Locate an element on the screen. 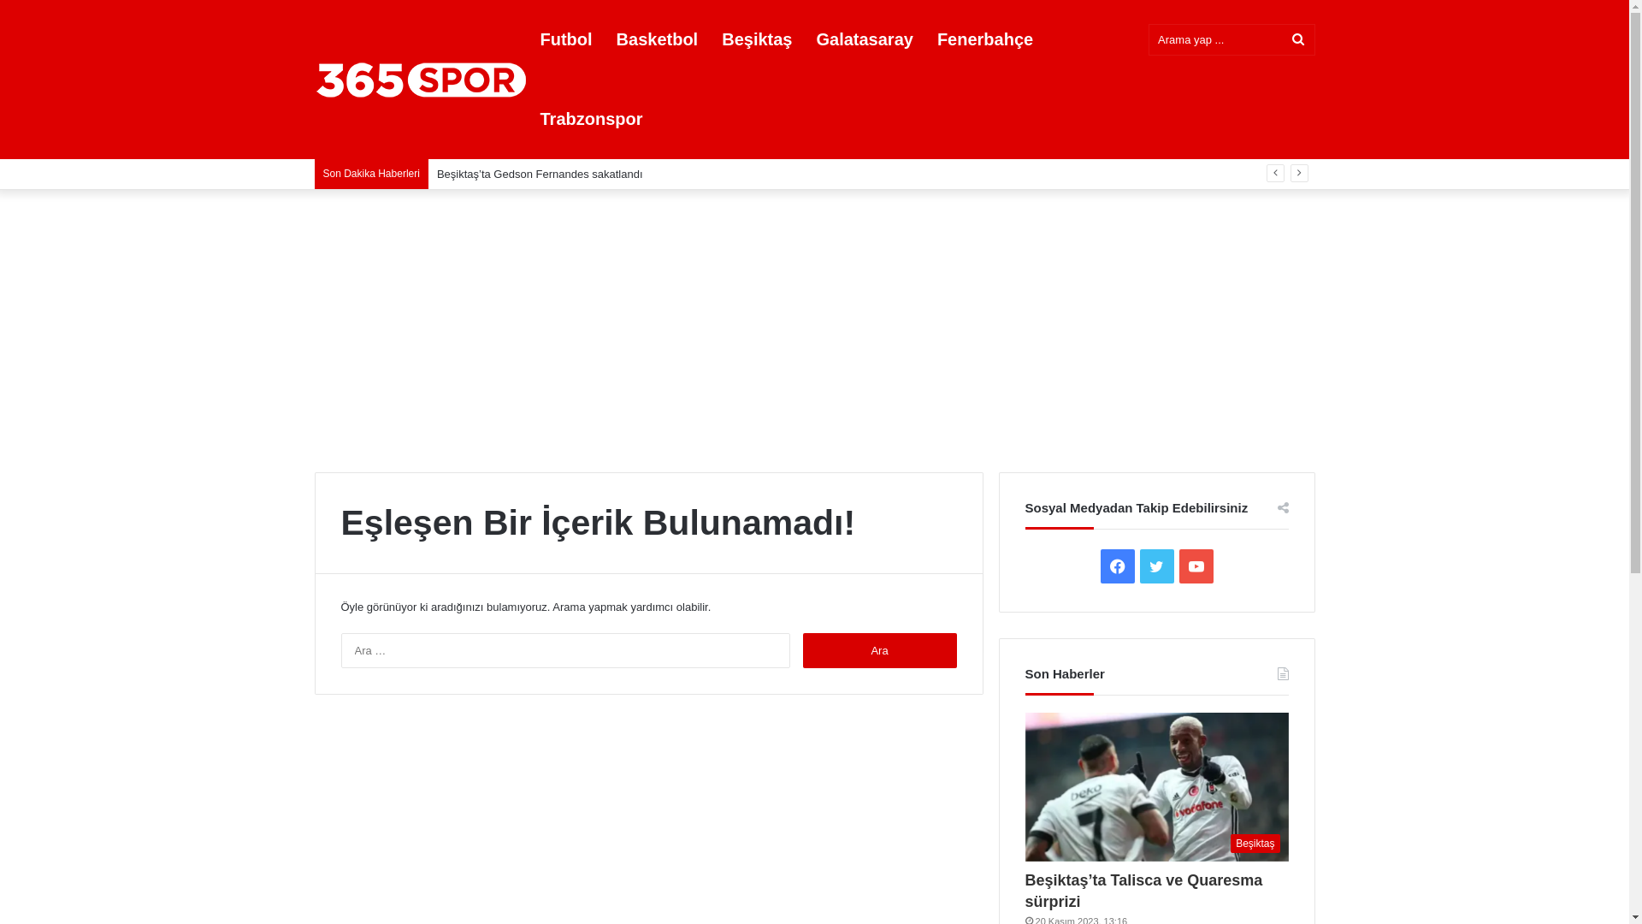  365 Spor is located at coordinates (422, 79).